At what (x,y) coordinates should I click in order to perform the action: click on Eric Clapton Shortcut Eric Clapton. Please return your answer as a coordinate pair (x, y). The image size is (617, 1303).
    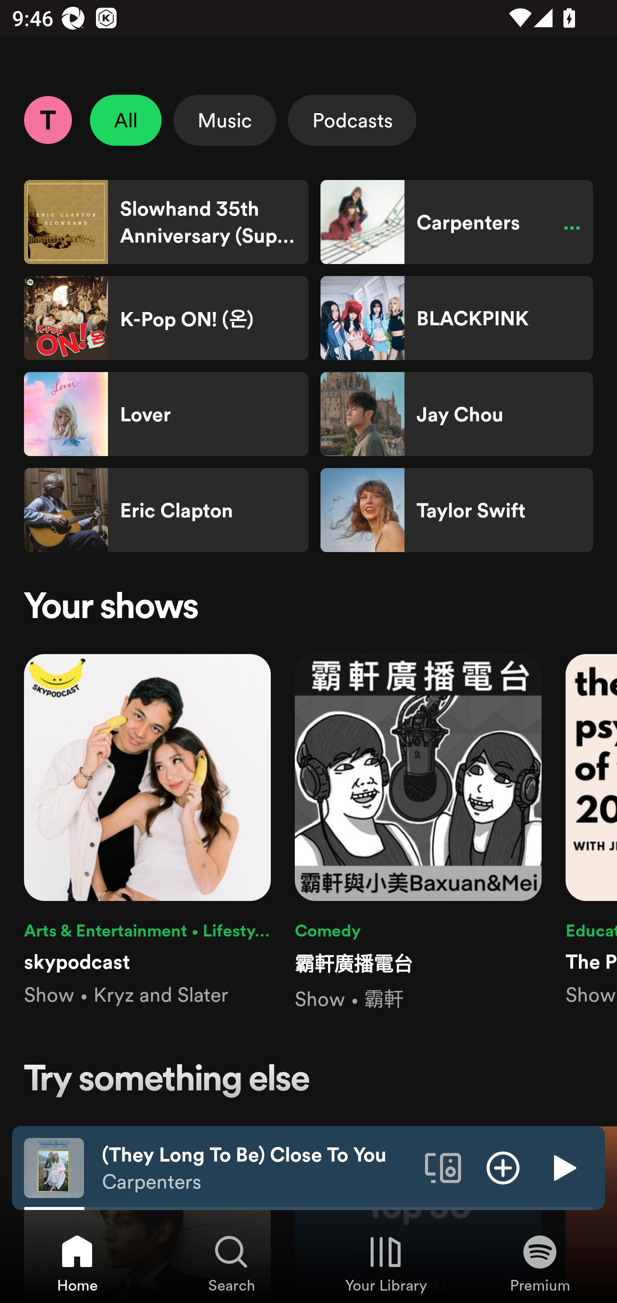
    Looking at the image, I should click on (166, 510).